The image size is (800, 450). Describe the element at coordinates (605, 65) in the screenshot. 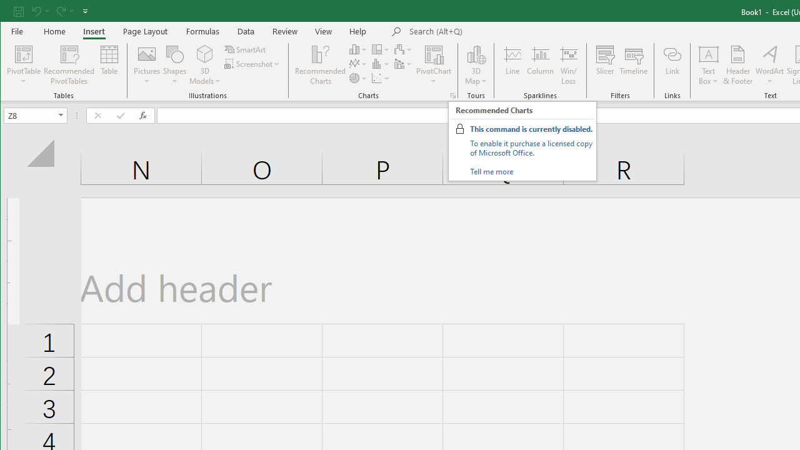

I see `Slicer...` at that location.